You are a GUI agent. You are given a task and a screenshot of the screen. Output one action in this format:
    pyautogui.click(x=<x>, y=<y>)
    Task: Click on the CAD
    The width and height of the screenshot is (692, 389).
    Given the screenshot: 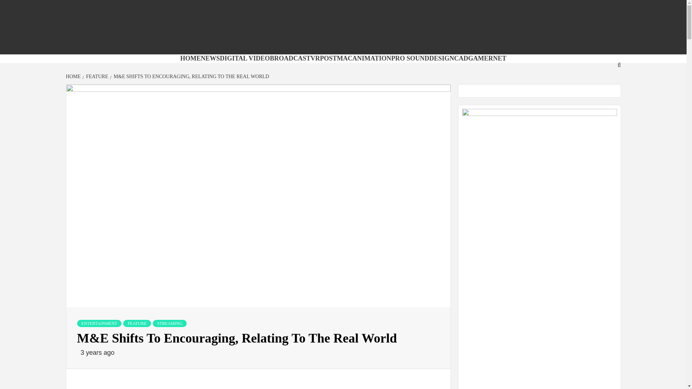 What is the action you would take?
    pyautogui.click(x=461, y=58)
    